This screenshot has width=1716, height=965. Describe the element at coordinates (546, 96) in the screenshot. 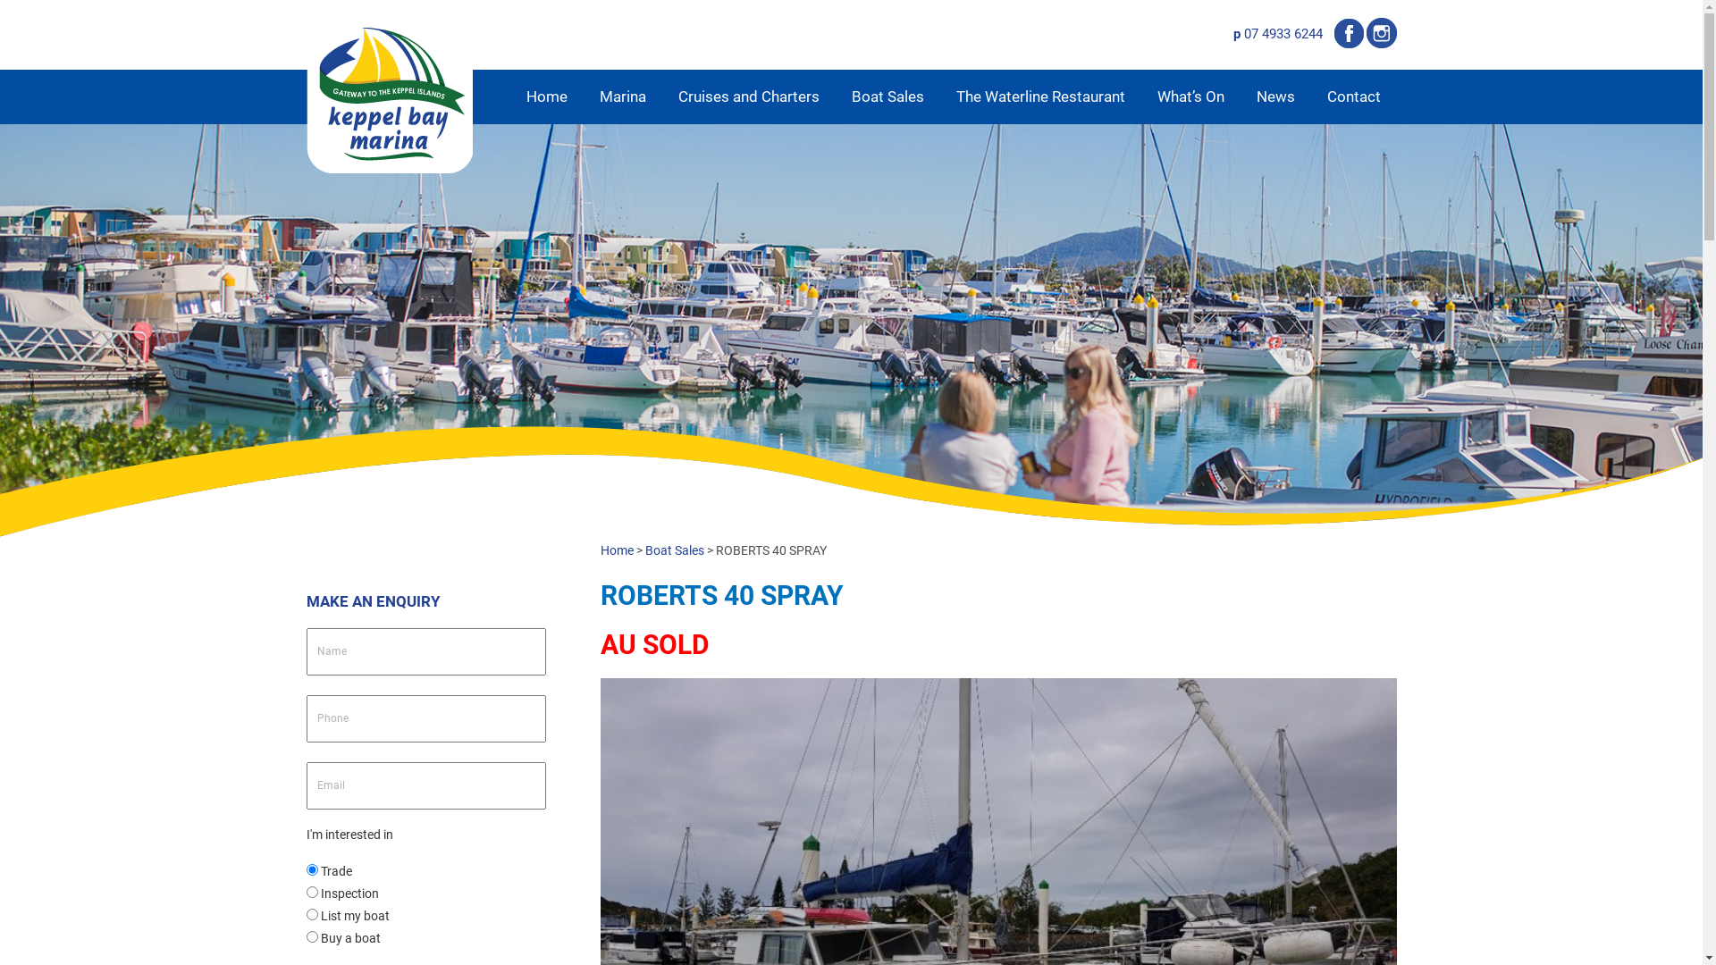

I see `Home` at that location.